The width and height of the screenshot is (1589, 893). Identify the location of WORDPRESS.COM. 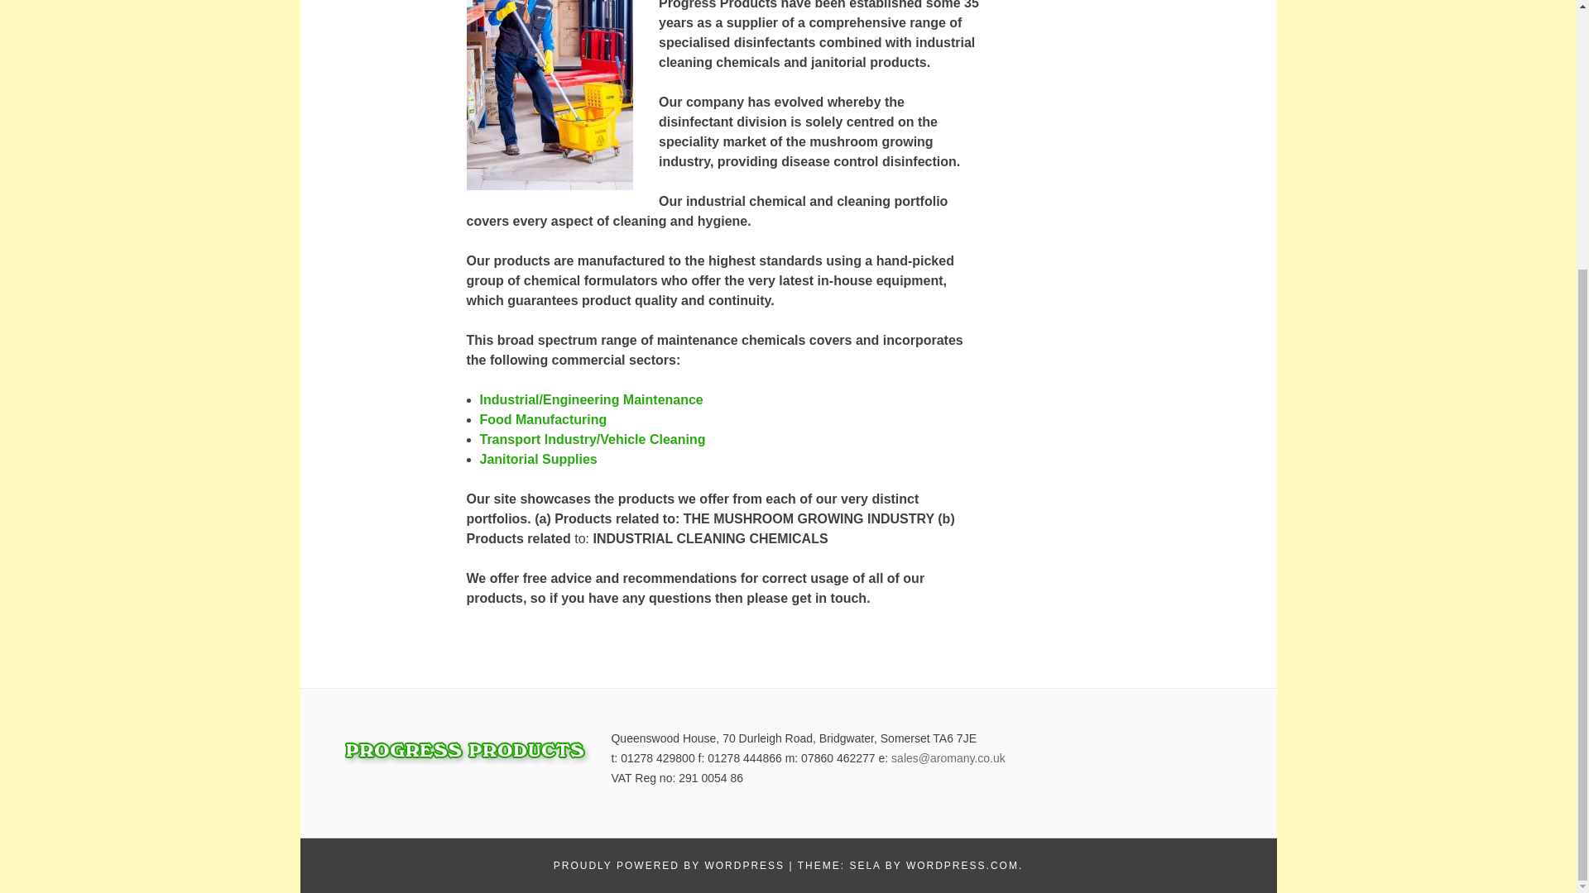
(962, 866).